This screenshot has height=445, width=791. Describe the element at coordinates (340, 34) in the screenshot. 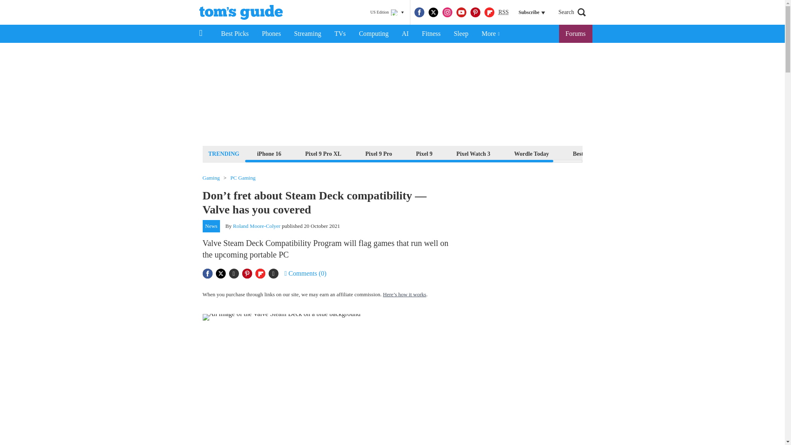

I see `TVs` at that location.